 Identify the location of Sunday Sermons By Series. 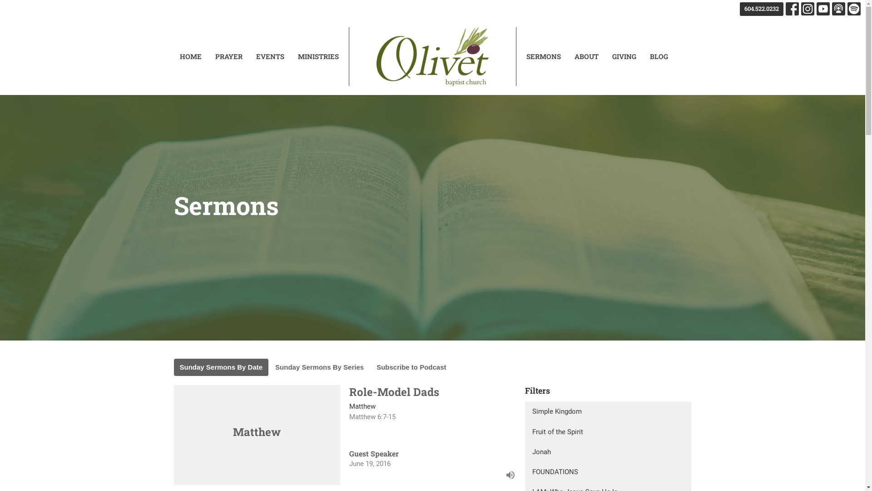
(320, 367).